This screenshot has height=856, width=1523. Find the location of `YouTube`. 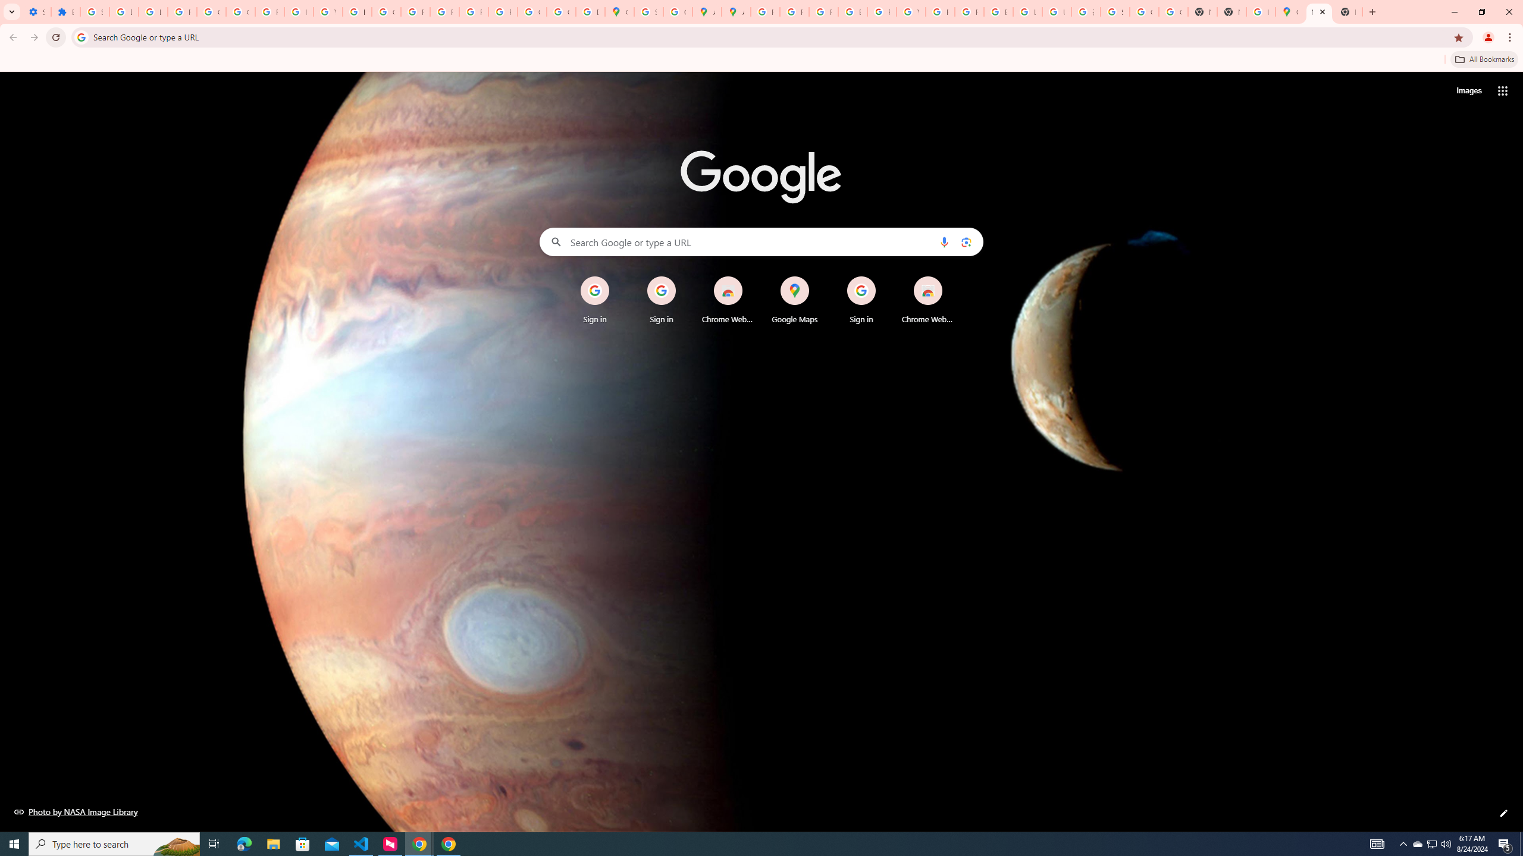

YouTube is located at coordinates (328, 12).